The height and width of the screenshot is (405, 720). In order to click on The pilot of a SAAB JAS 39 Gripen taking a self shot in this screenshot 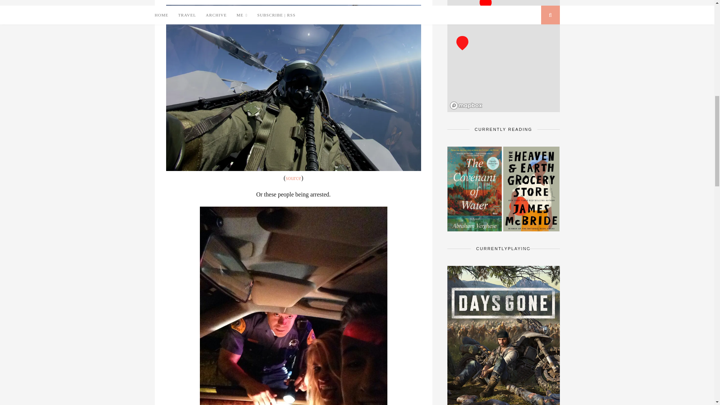, I will do `click(294, 178)`.